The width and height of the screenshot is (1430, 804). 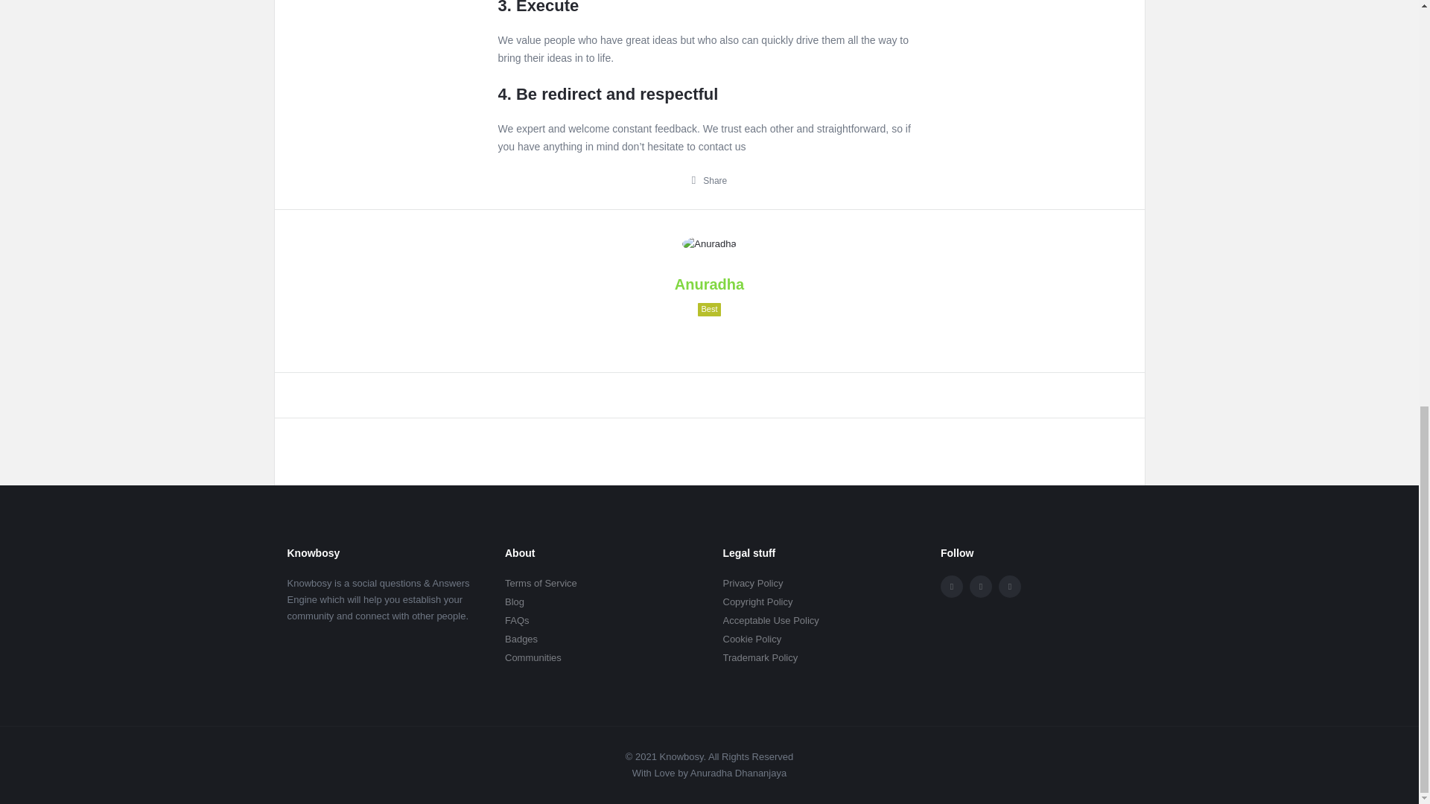 I want to click on Pinterest, so click(x=1009, y=587).